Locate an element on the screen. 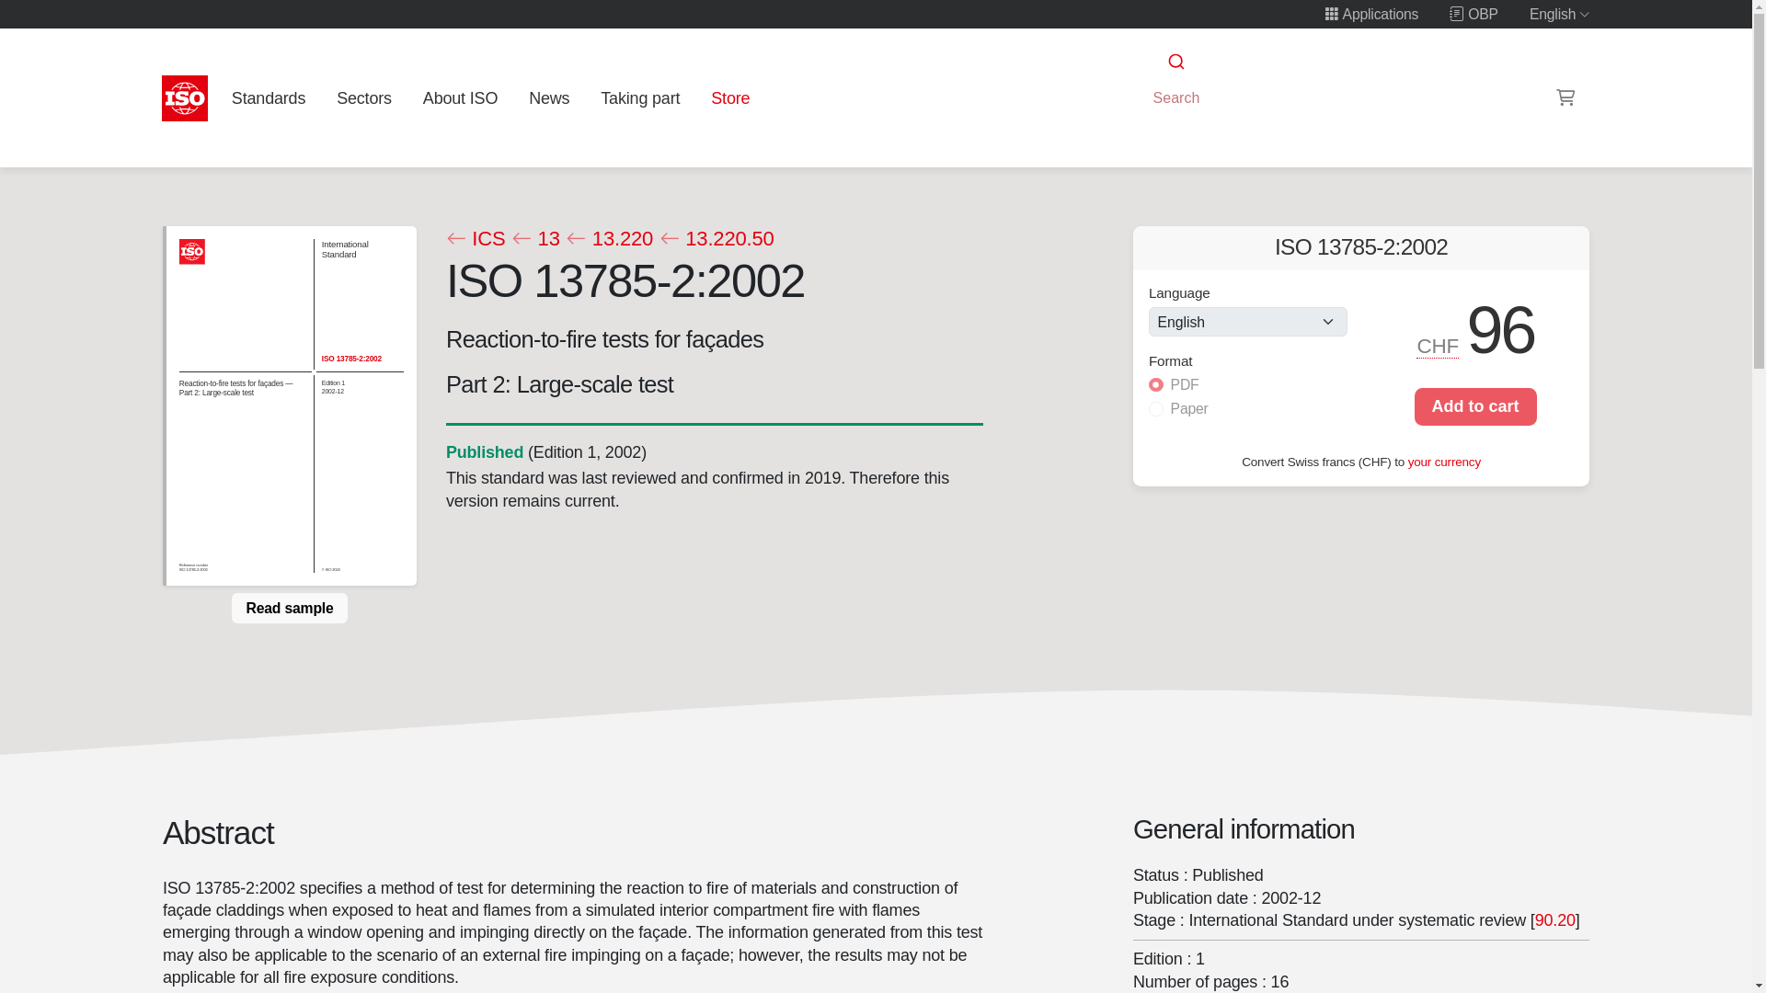 The width and height of the screenshot is (1766, 993). ICS is located at coordinates (475, 239).